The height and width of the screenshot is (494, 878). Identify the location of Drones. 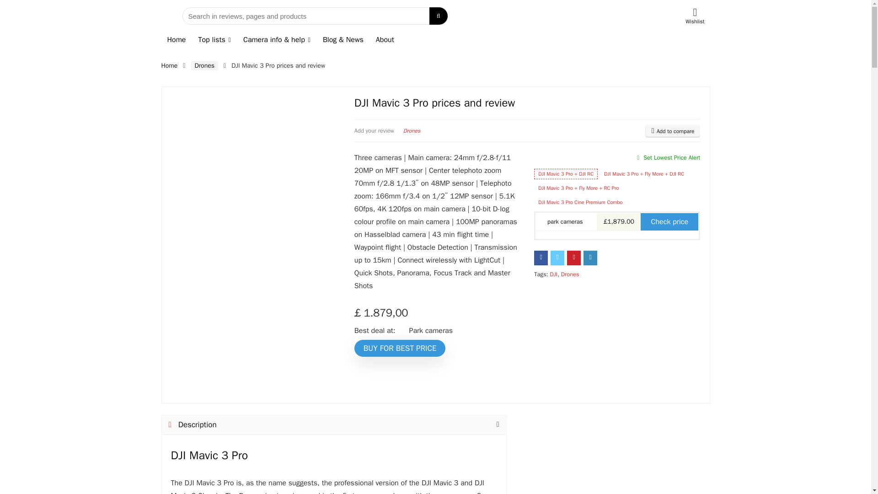
(412, 130).